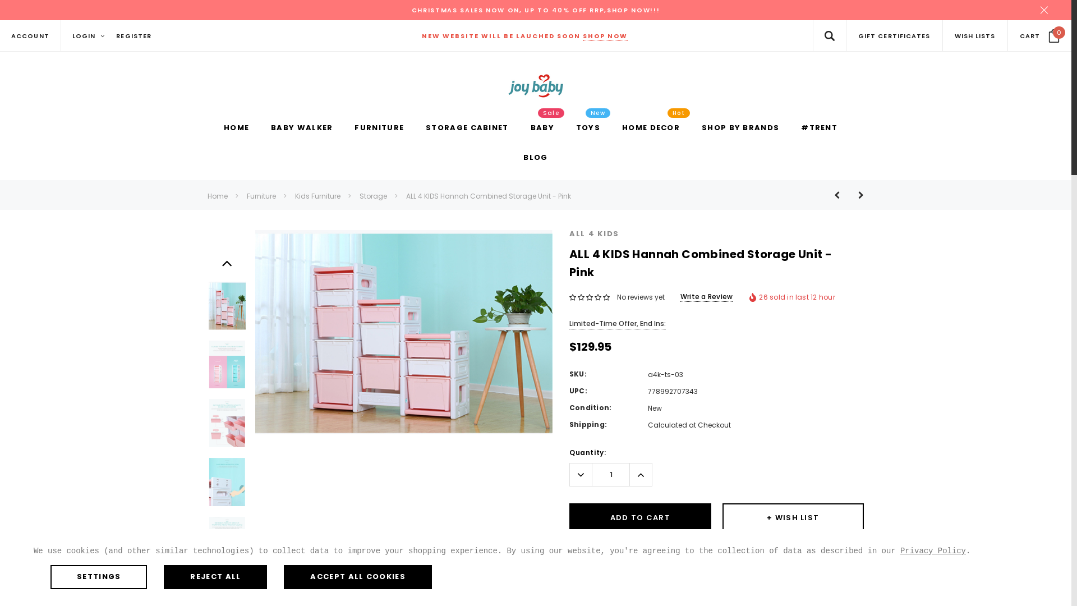 This screenshot has height=606, width=1077. What do you see at coordinates (317, 196) in the screenshot?
I see `Kids Furniture` at bounding box center [317, 196].